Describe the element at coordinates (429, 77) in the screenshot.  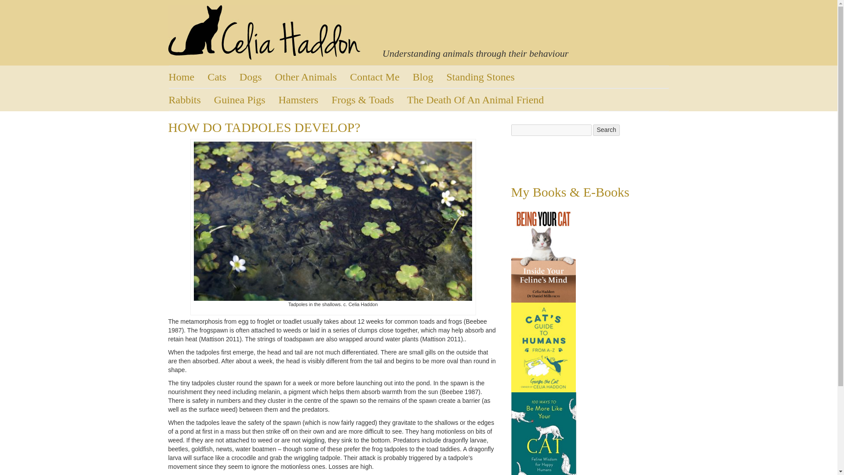
I see `Blog` at that location.